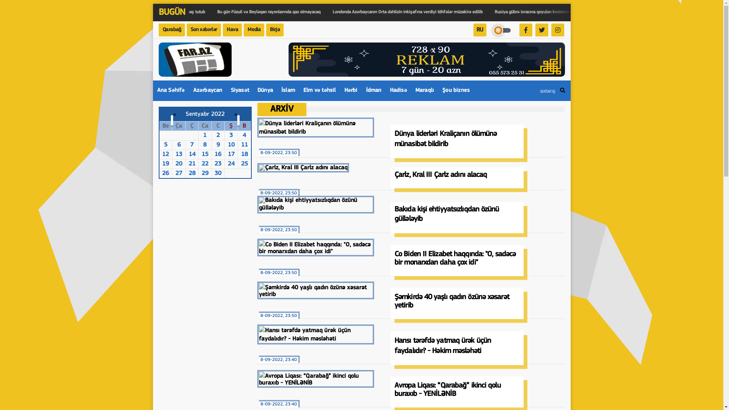  What do you see at coordinates (166, 155) in the screenshot?
I see `12` at bounding box center [166, 155].